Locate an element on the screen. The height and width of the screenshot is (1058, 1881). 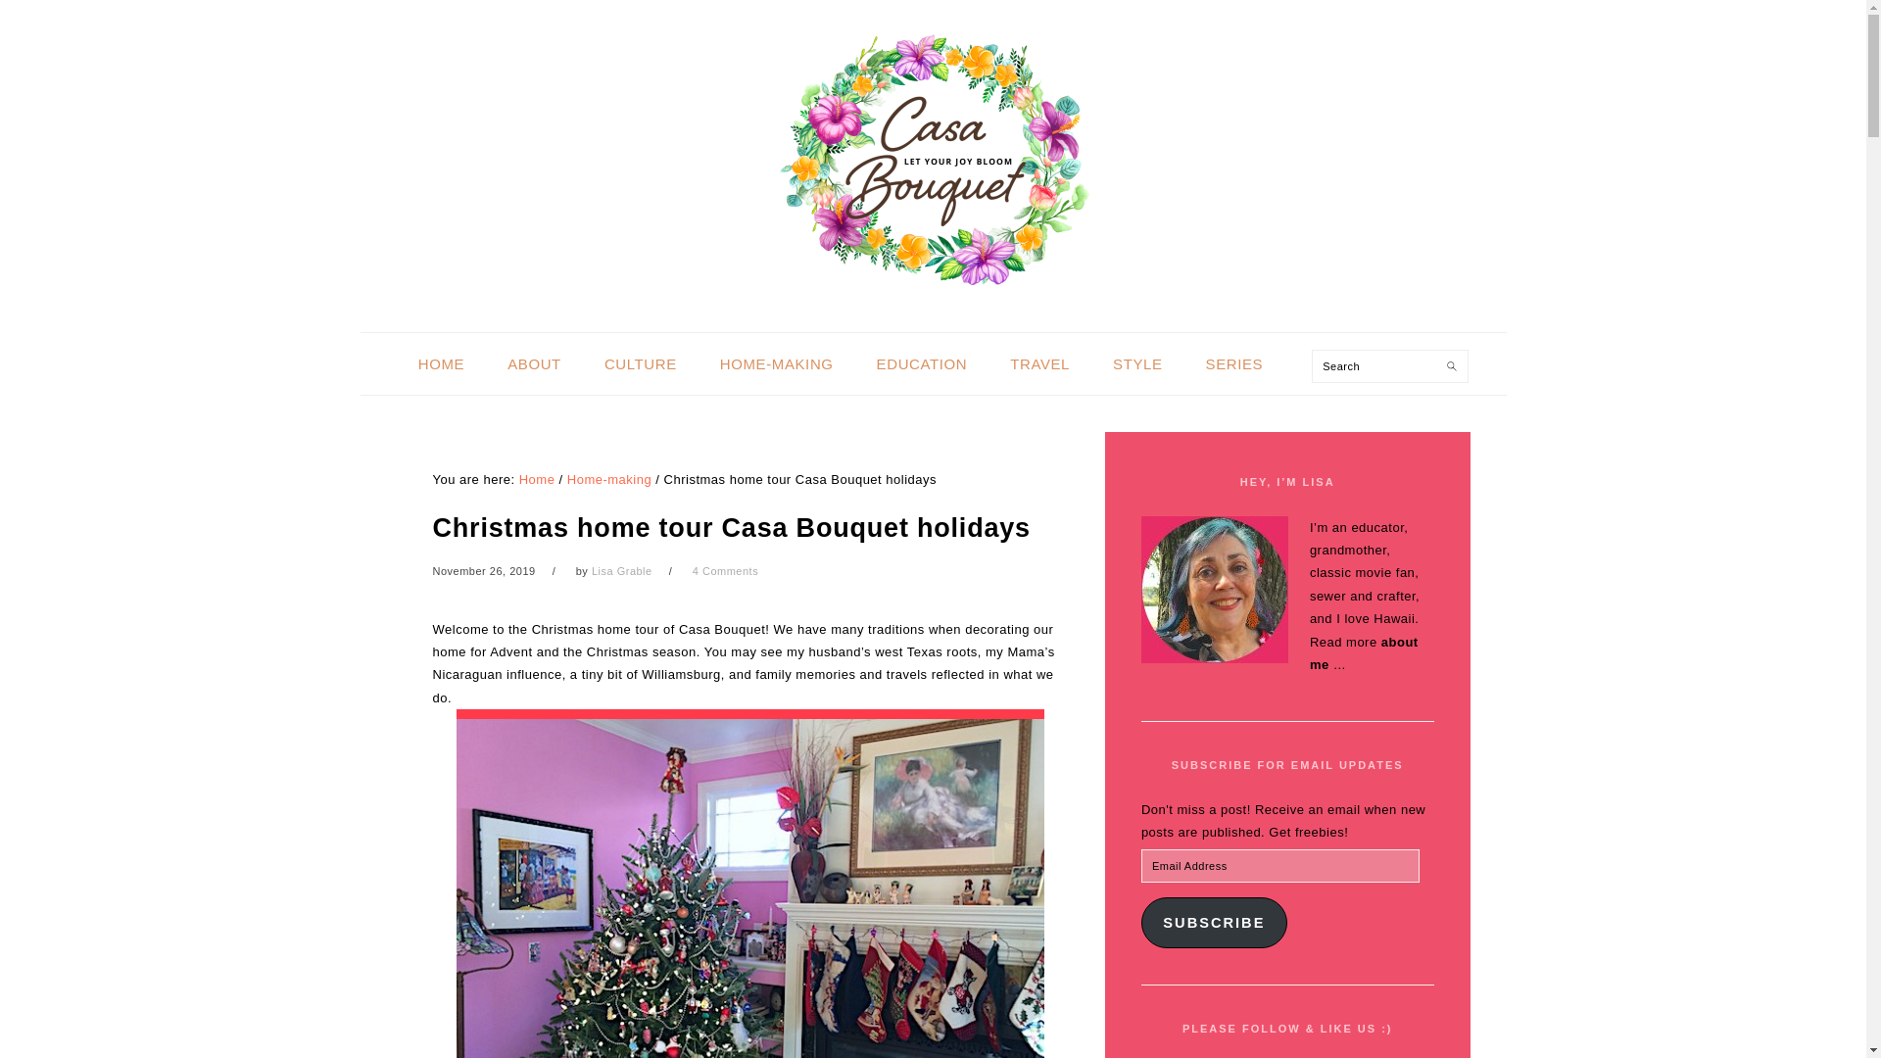
ABOUT is located at coordinates (534, 363).